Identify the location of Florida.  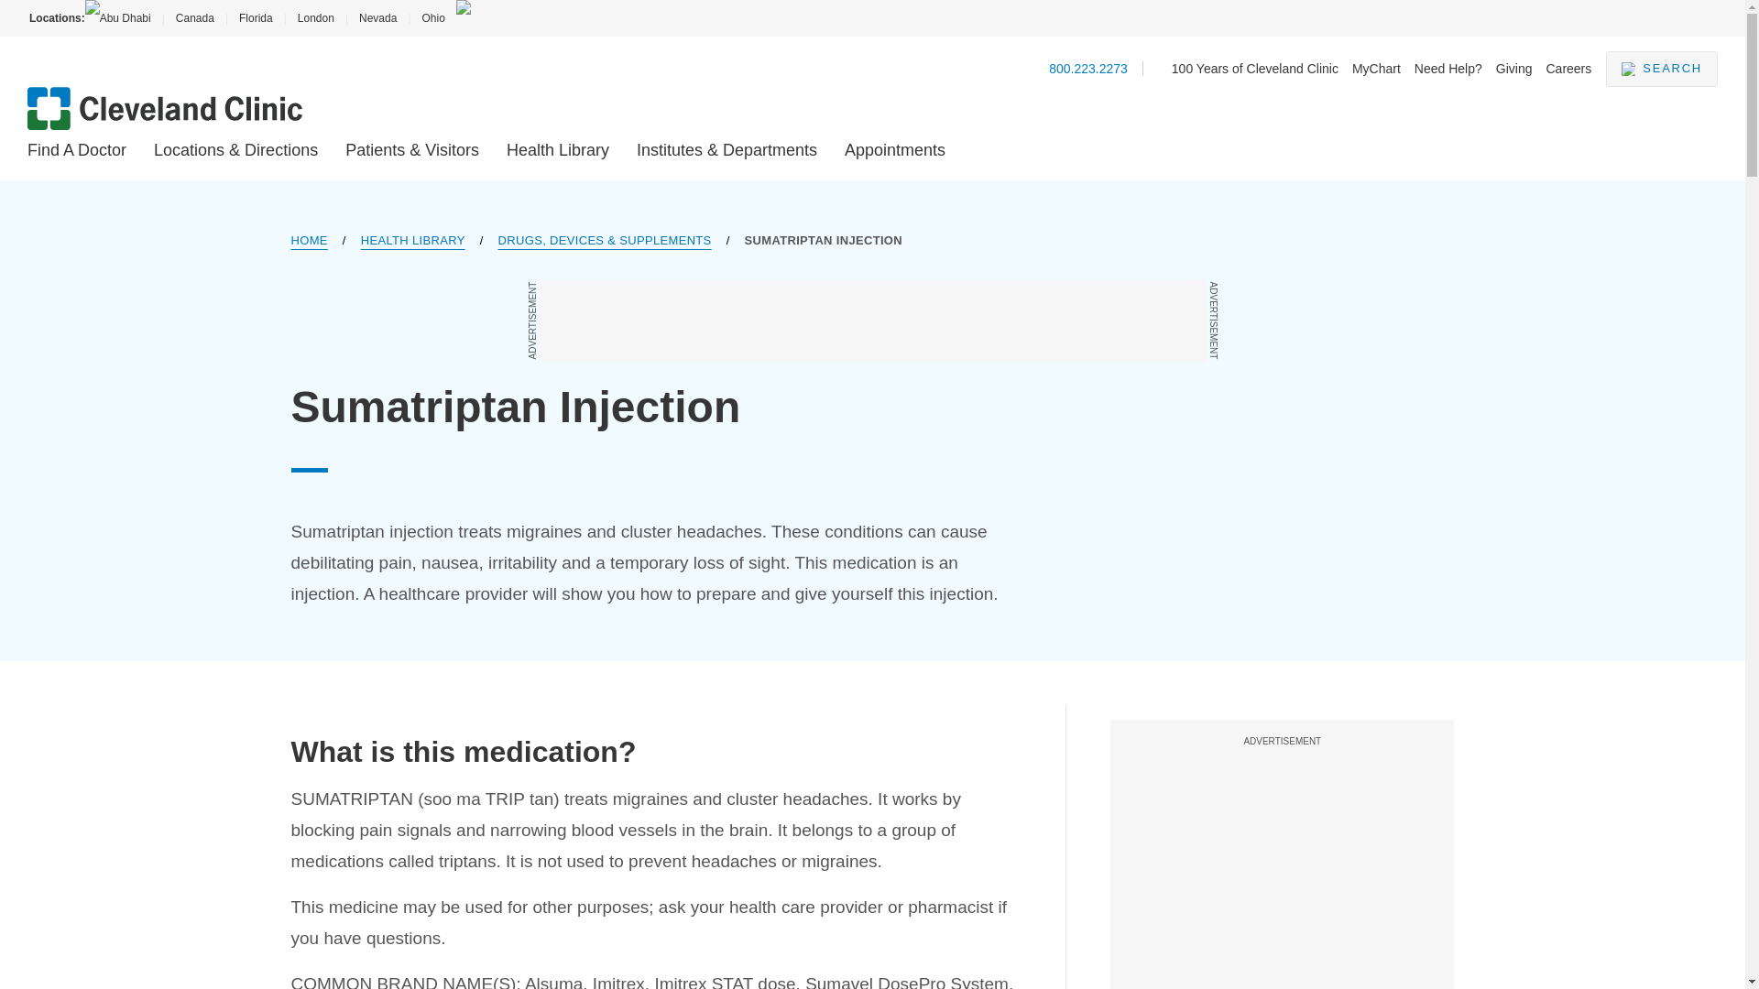
(256, 18).